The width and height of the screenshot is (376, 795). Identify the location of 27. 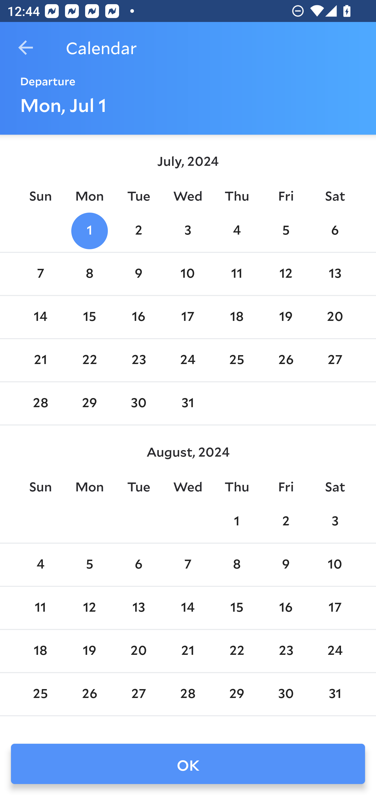
(335, 360).